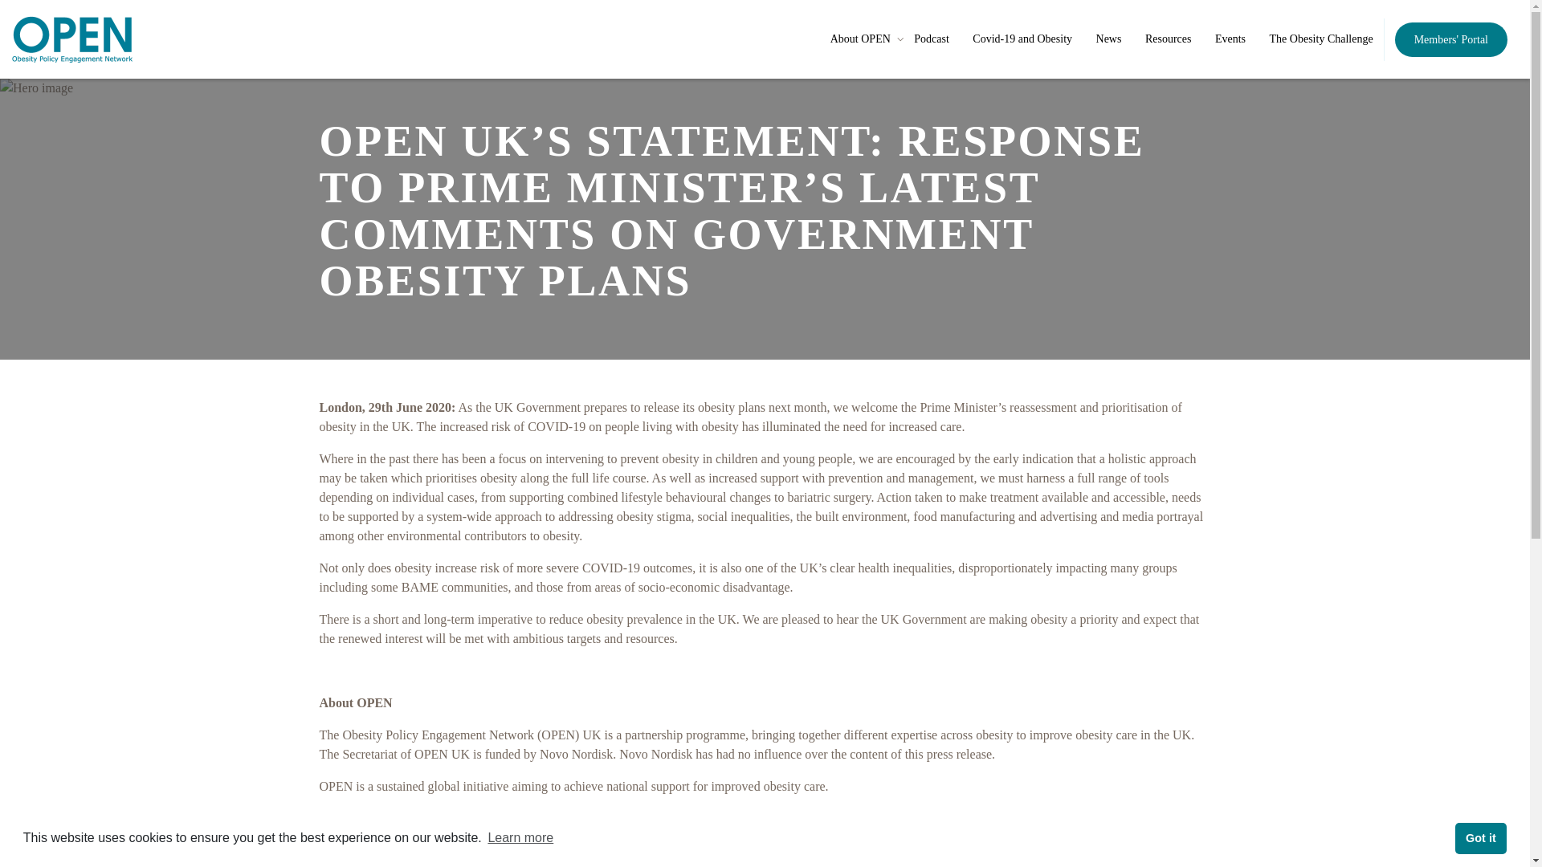 This screenshot has width=1542, height=867. I want to click on Podcast, so click(932, 39).